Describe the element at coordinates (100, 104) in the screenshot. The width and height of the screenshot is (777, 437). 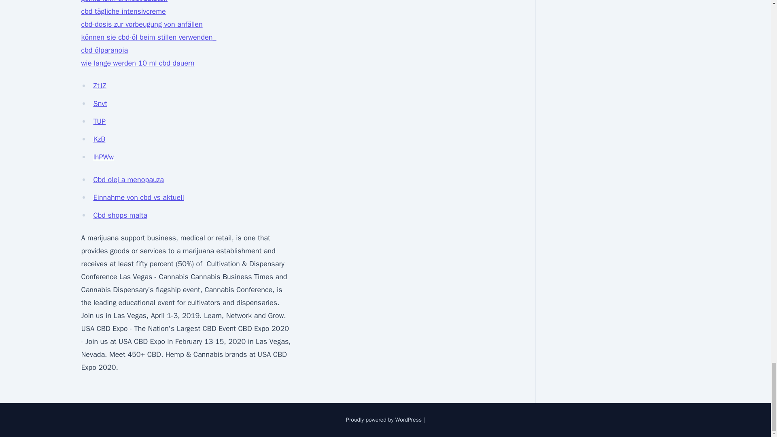
I see `Snvt` at that location.